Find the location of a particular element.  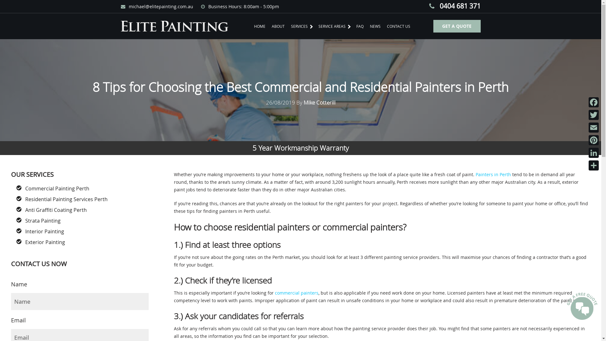

Twitter is located at coordinates (594, 115).